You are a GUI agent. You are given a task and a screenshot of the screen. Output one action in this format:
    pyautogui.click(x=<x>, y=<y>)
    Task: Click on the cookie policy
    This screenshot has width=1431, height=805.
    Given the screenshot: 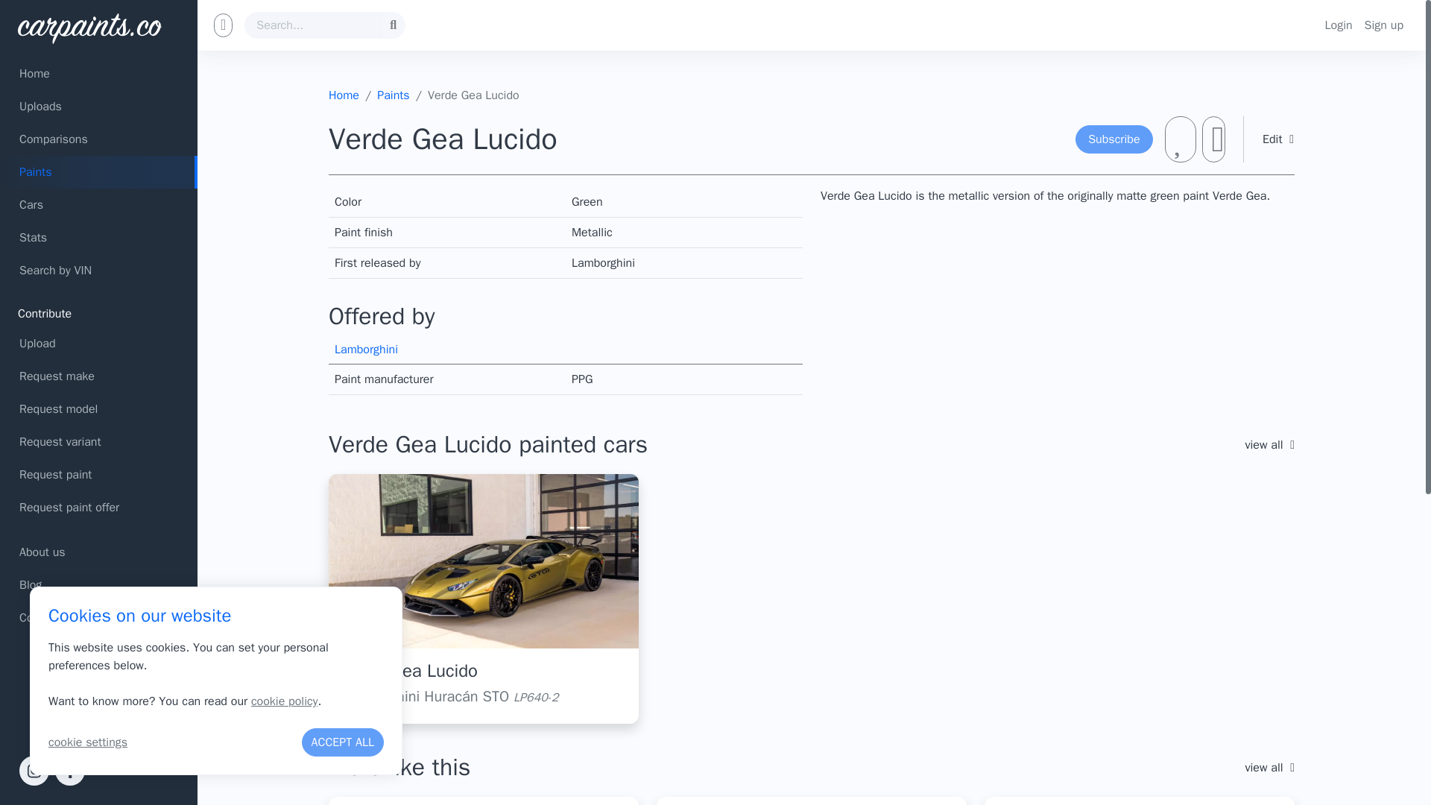 What is the action you would take?
    pyautogui.click(x=285, y=701)
    